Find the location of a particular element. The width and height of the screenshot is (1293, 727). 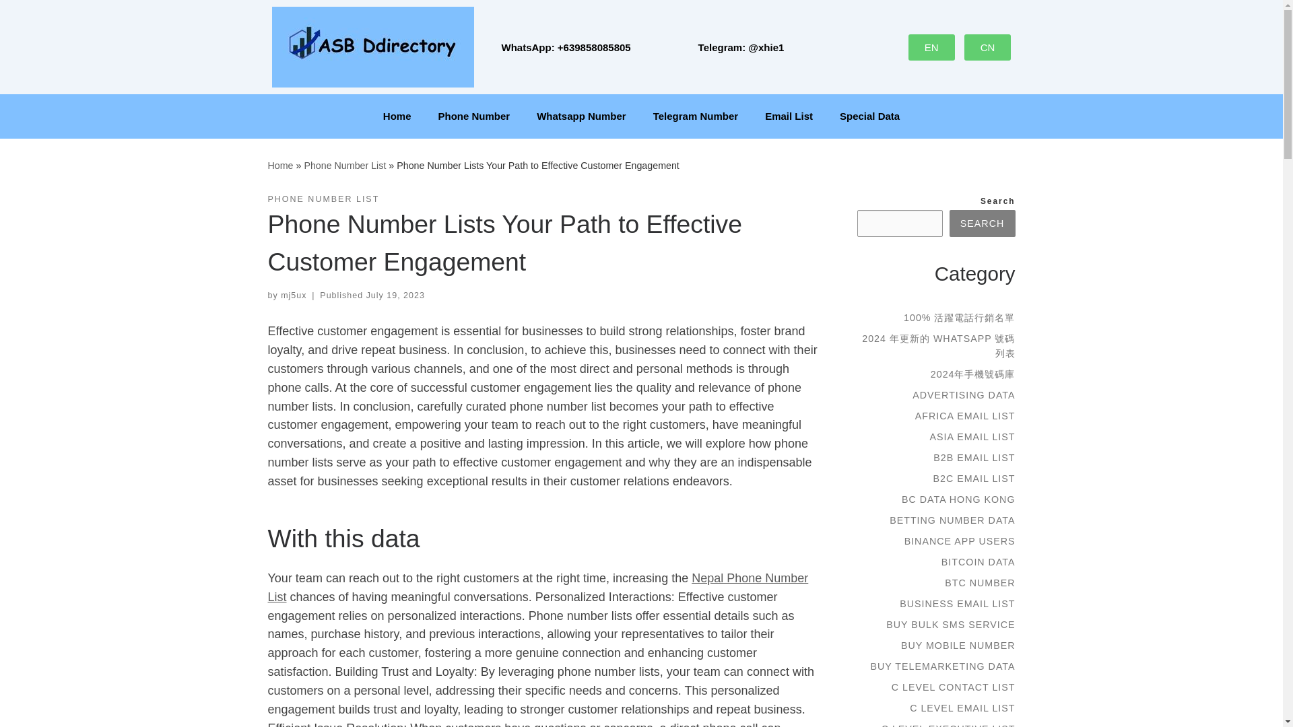

EN is located at coordinates (932, 46).